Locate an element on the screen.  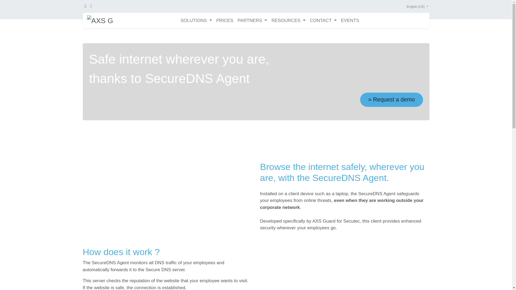
PRICES is located at coordinates (225, 21).